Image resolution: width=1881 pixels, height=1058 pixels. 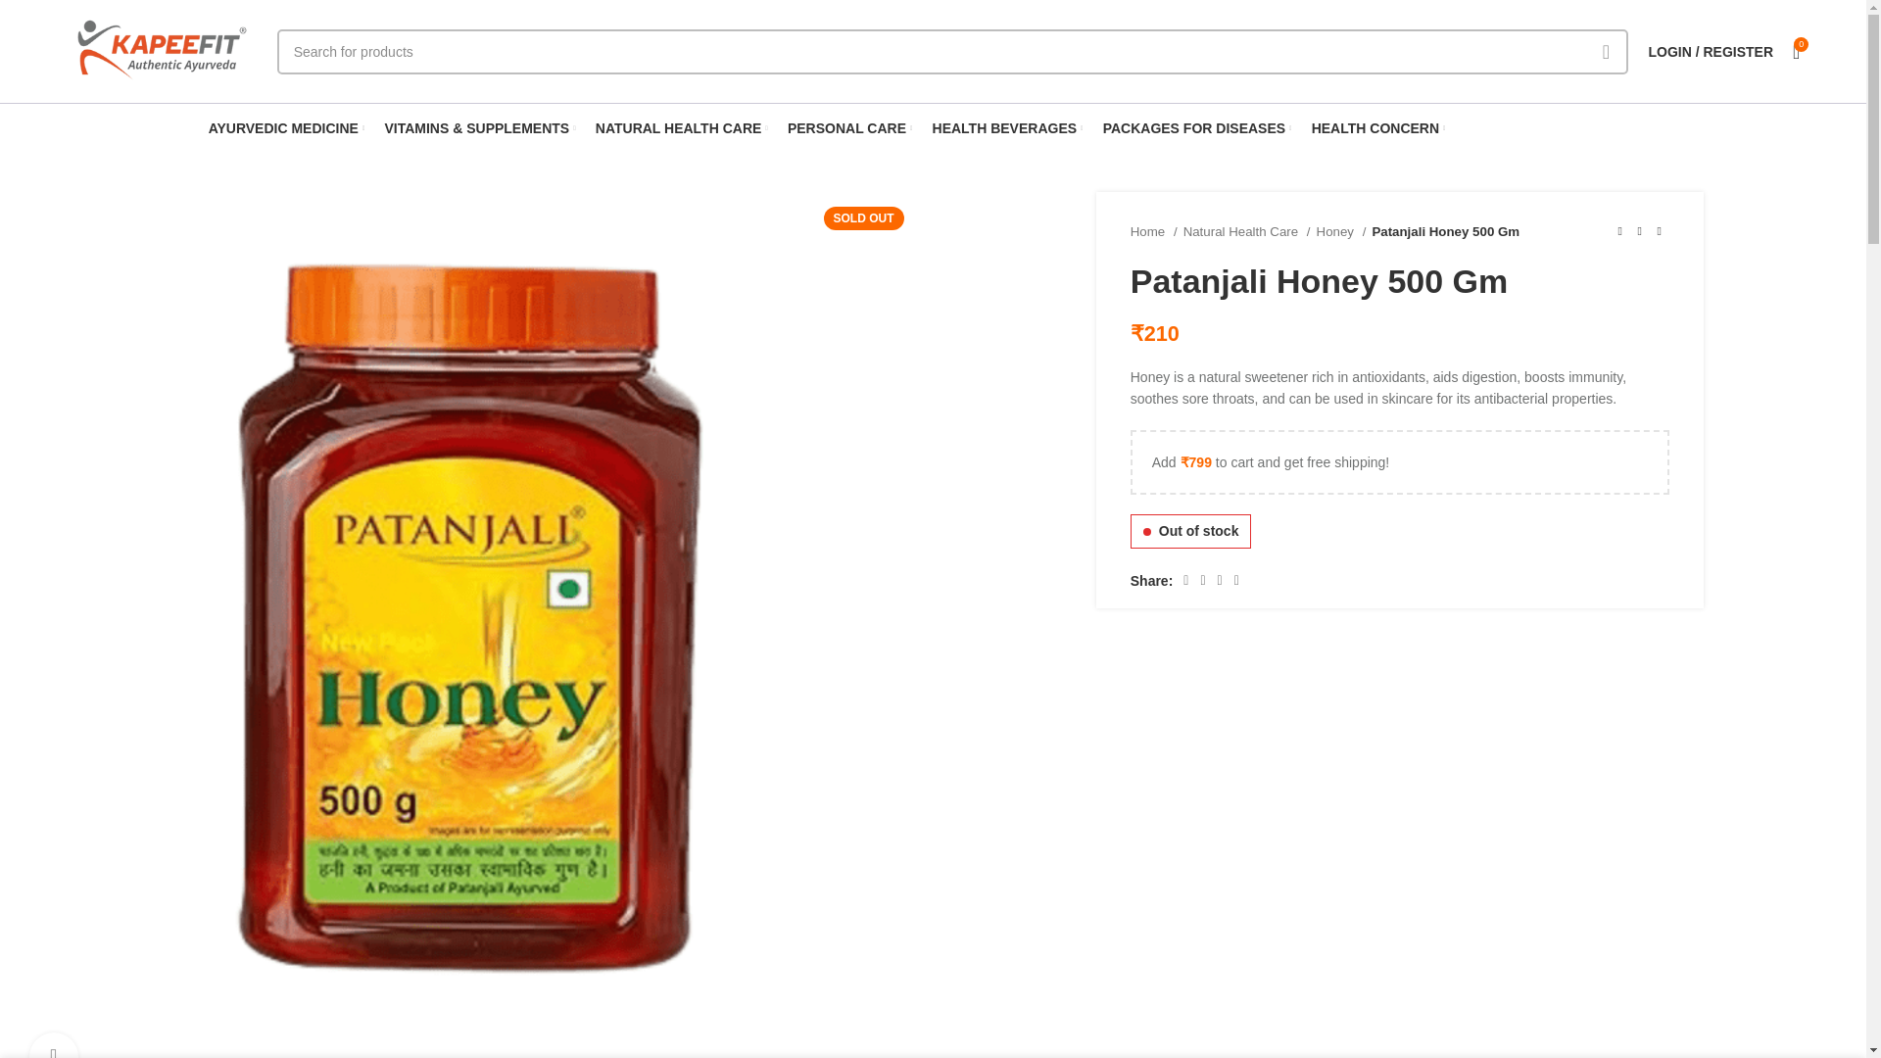 I want to click on My account, so click(x=1711, y=51).